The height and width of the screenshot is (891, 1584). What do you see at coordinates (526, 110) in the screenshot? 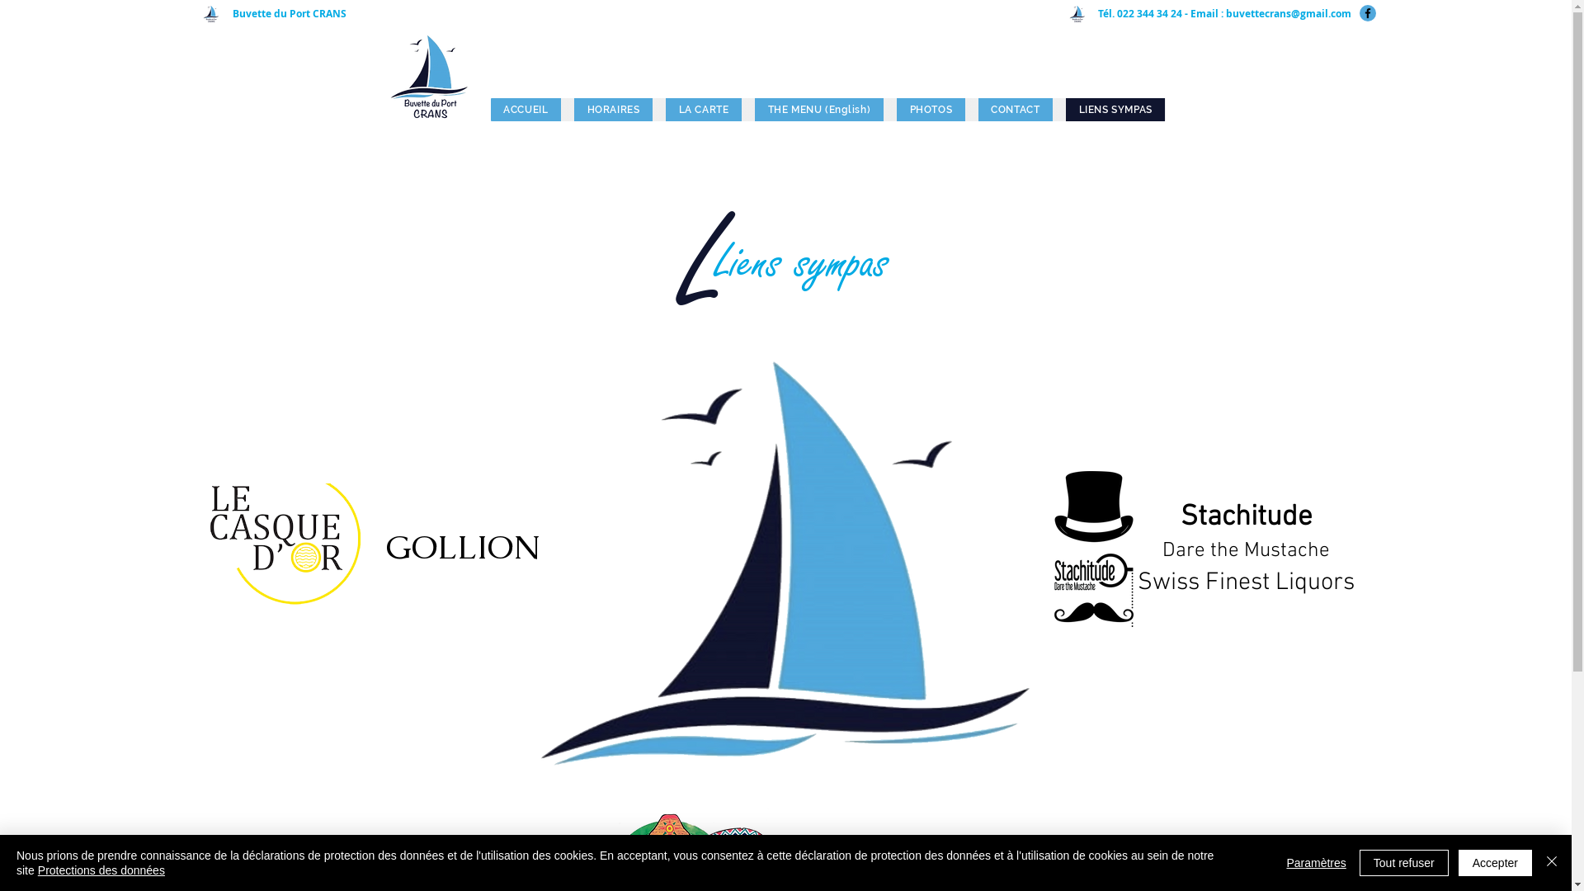
I see `ACCUEIL` at bounding box center [526, 110].